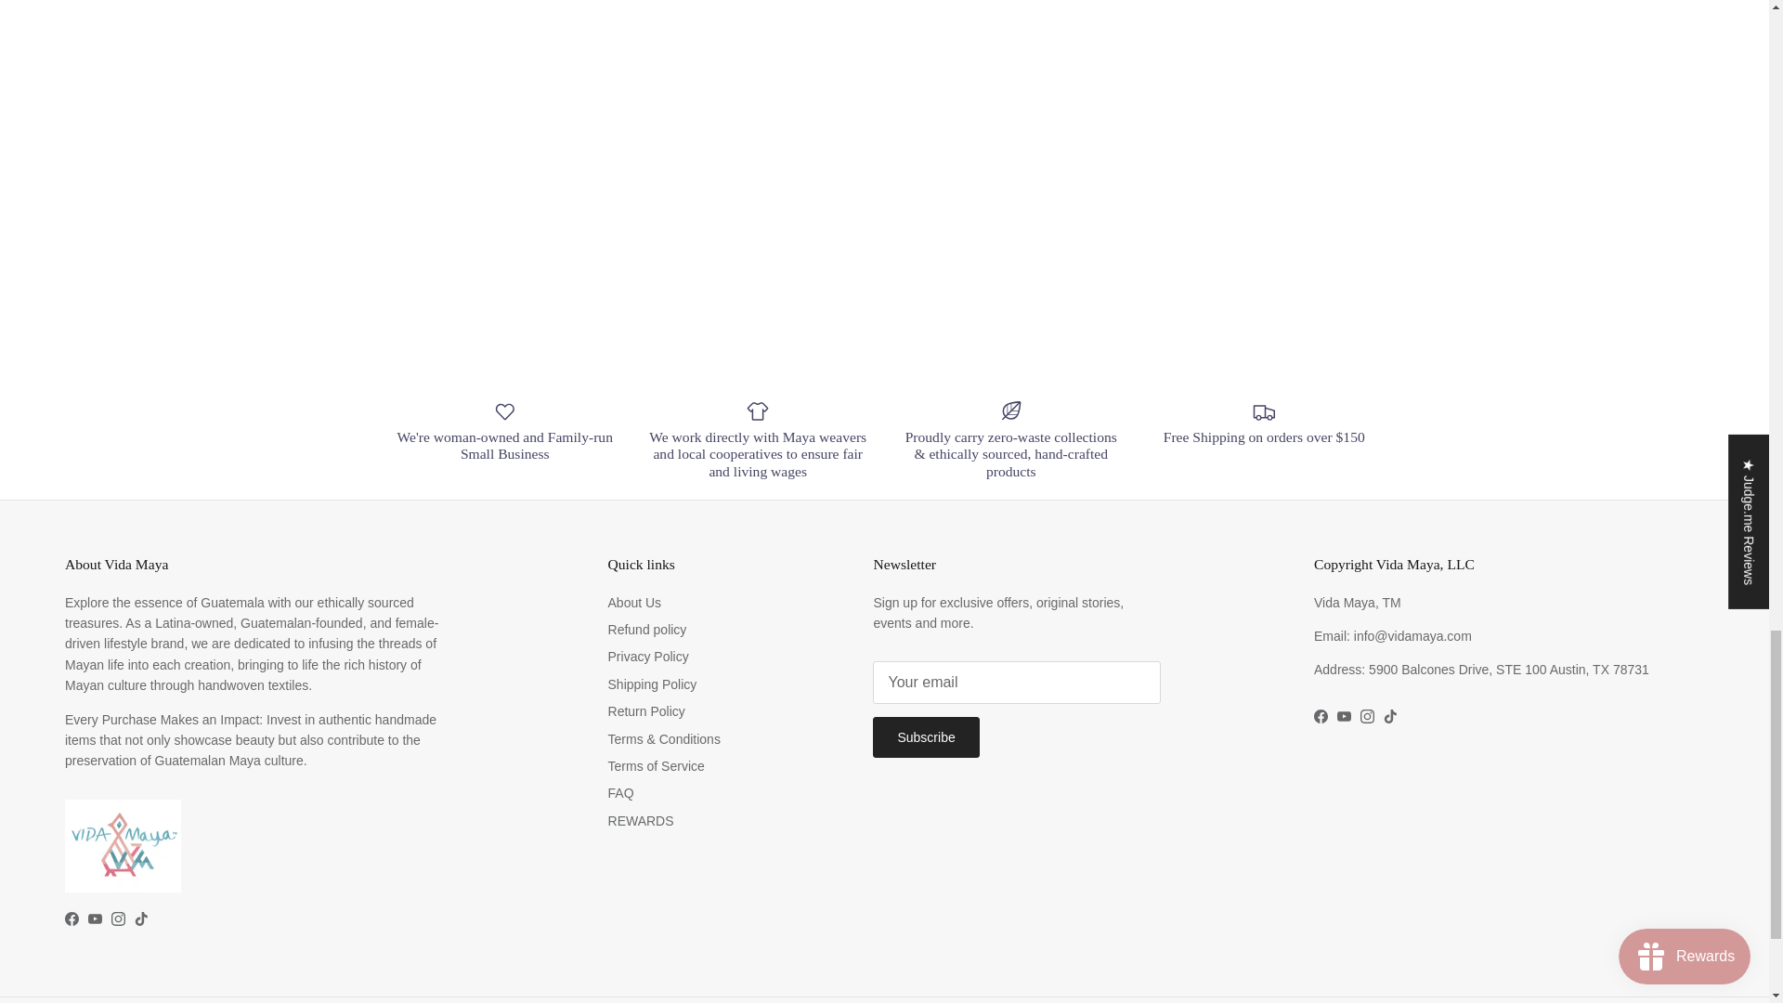  Describe the element at coordinates (95, 918) in the screenshot. I see `Vida Maya  on YouTube` at that location.